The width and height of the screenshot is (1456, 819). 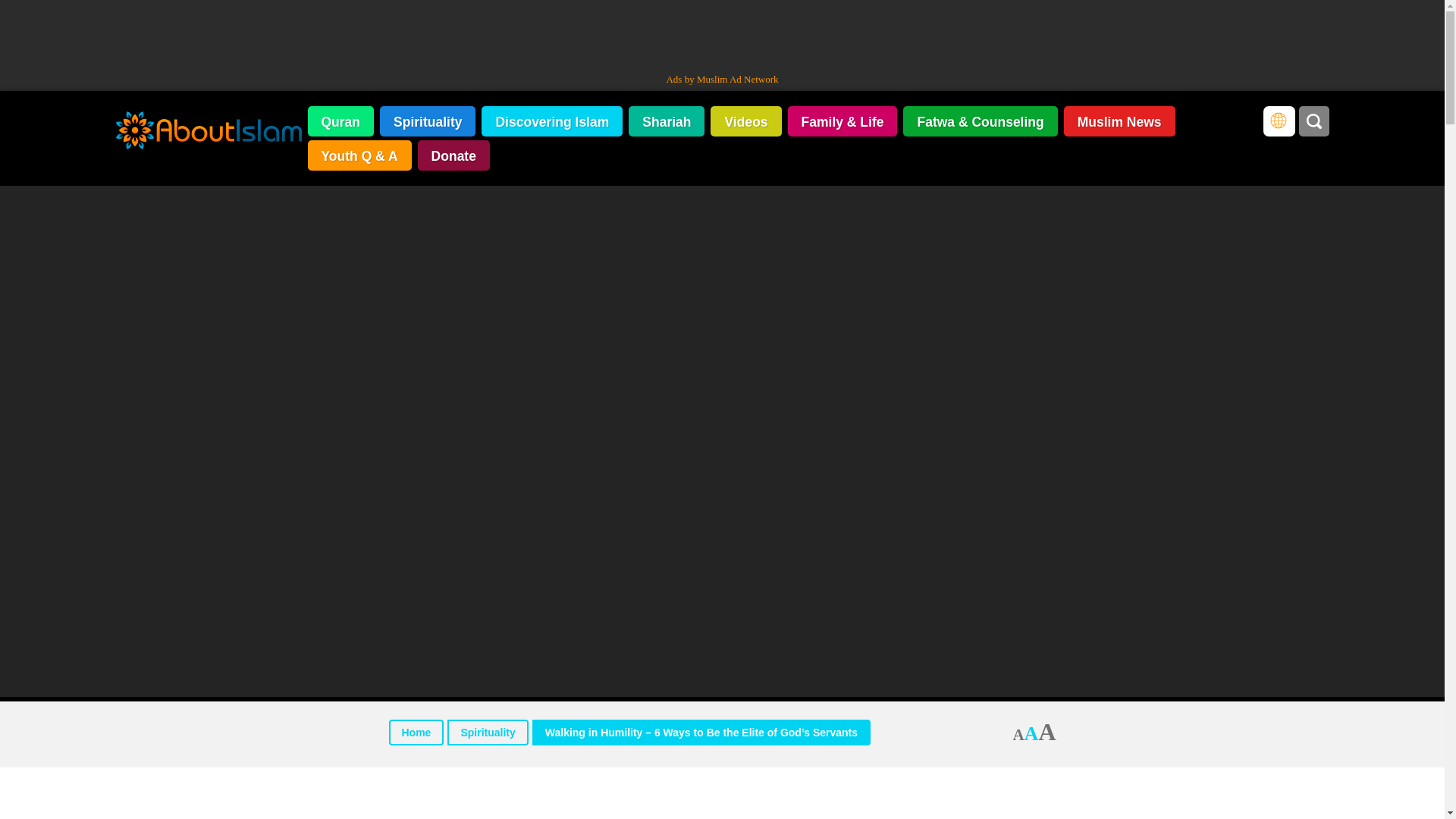 I want to click on Spirituality, so click(x=428, y=121).